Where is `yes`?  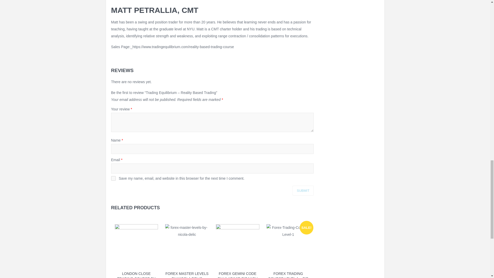
yes is located at coordinates (113, 178).